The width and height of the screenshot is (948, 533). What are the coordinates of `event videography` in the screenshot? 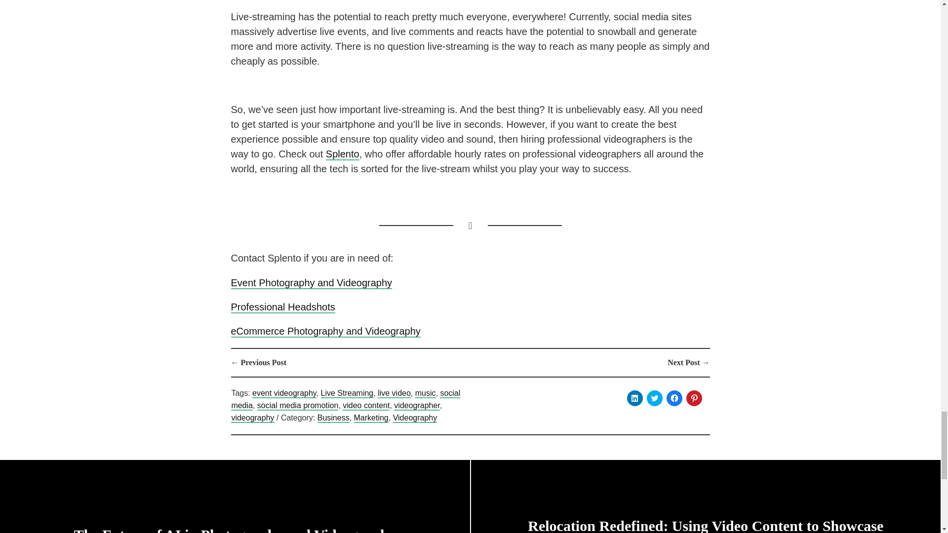 It's located at (284, 393).